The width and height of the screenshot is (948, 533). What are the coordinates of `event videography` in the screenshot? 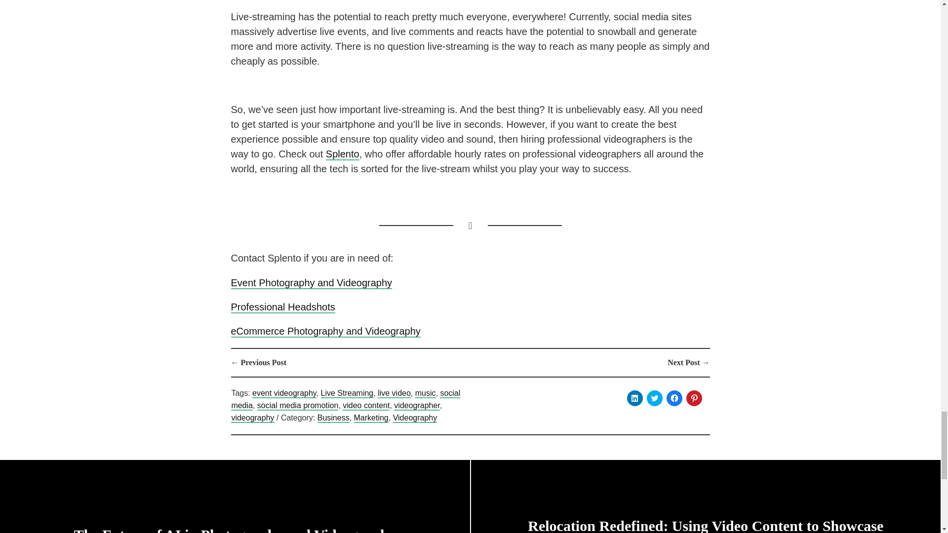 It's located at (284, 393).